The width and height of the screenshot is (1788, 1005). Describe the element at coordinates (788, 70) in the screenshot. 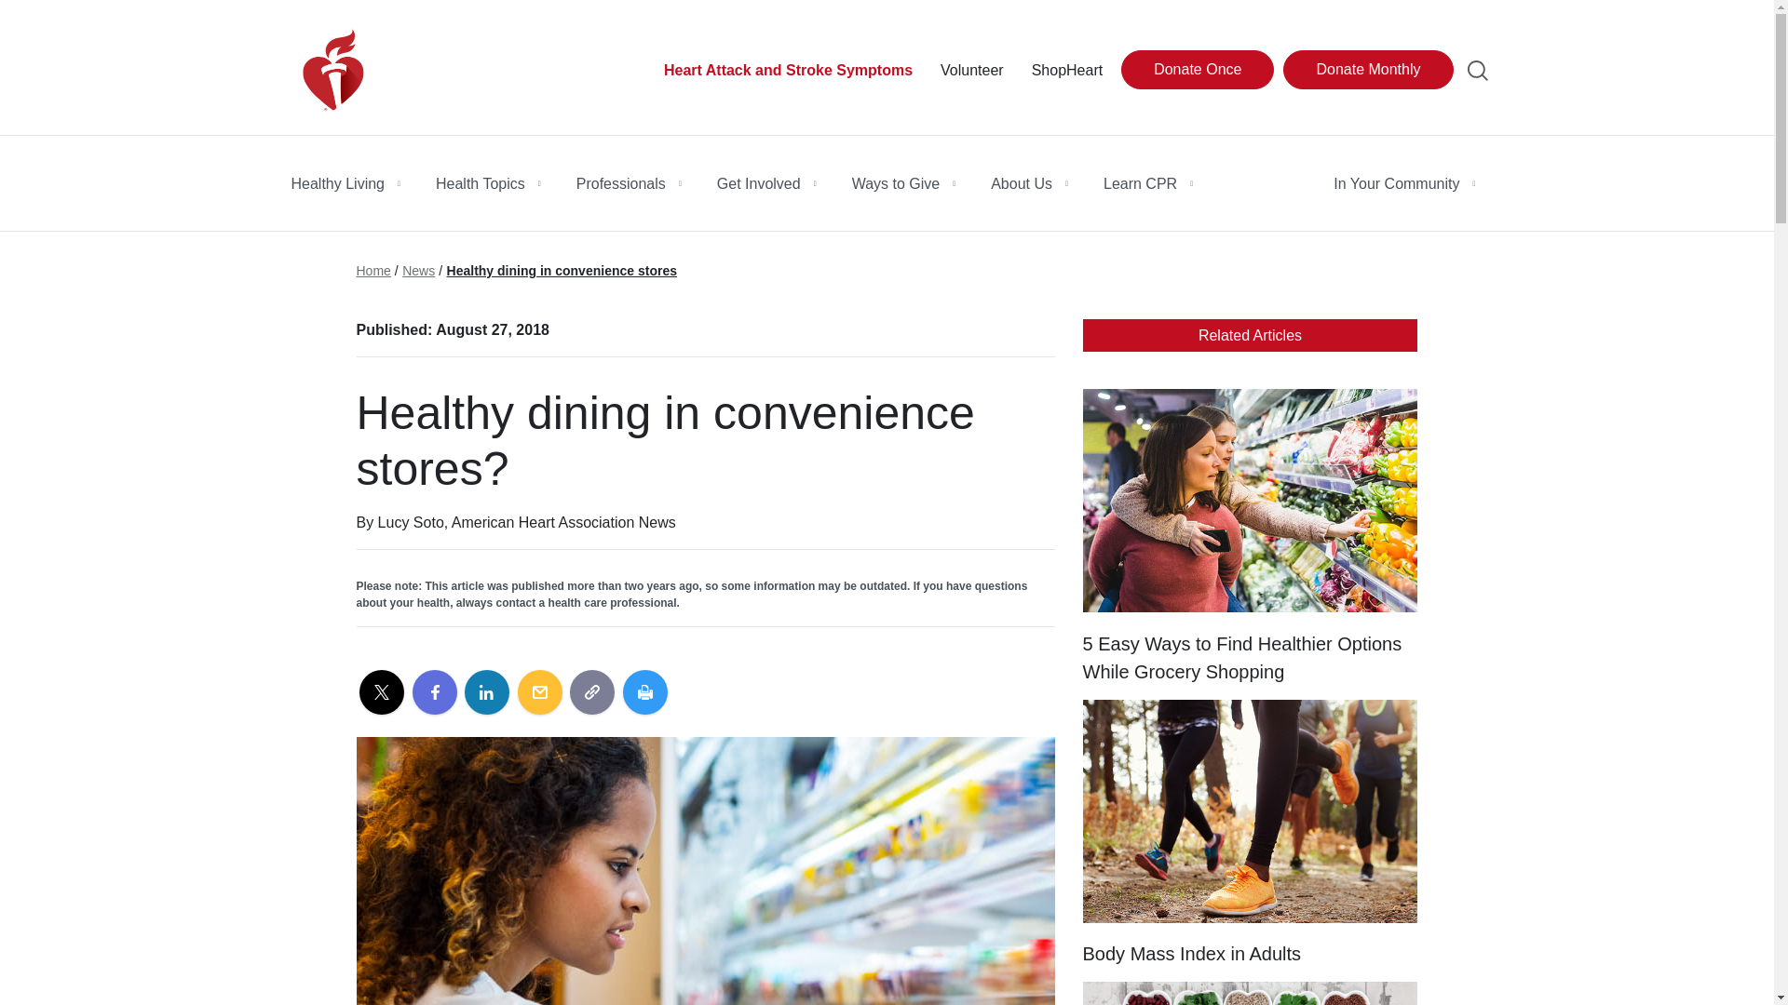

I see `Heart Attack and Stroke Symptoms` at that location.